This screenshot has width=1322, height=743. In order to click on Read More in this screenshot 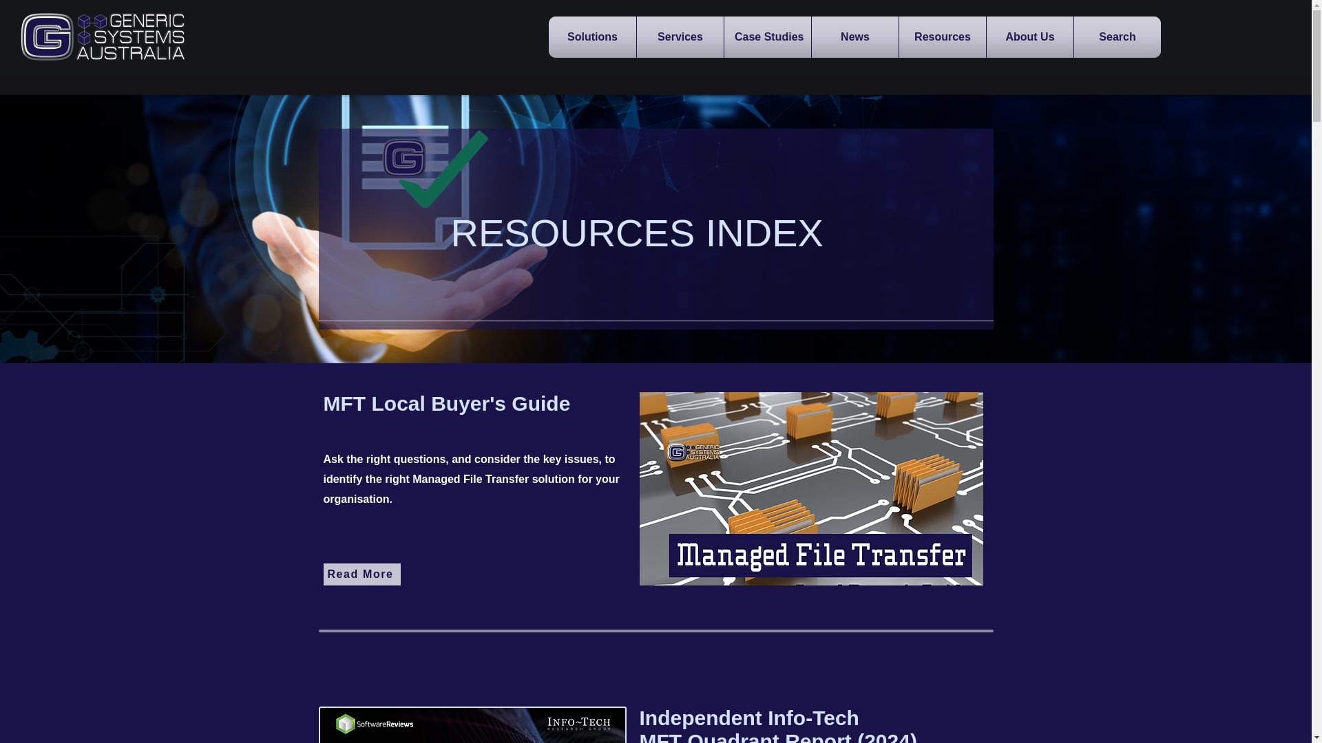, I will do `click(362, 574)`.